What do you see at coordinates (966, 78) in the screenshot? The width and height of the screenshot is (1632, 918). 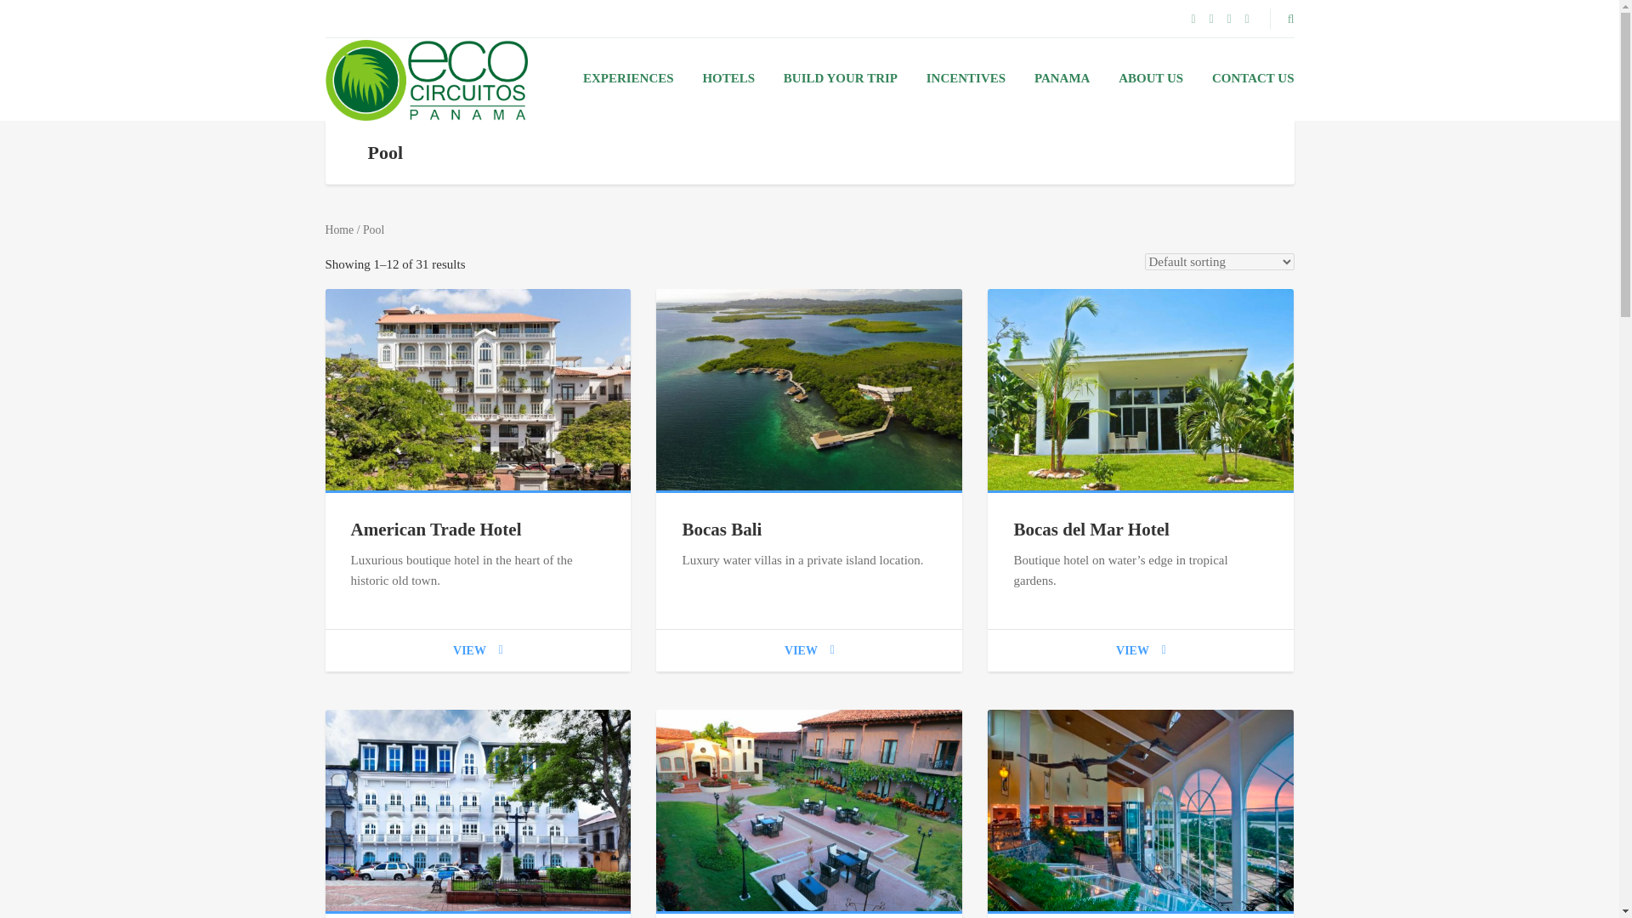 I see `INCENTIVES` at bounding box center [966, 78].